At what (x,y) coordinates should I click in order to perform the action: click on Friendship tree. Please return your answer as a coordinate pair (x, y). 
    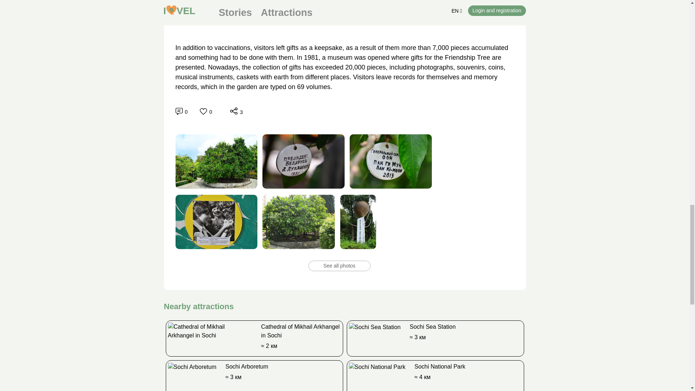
    Looking at the image, I should click on (299, 222).